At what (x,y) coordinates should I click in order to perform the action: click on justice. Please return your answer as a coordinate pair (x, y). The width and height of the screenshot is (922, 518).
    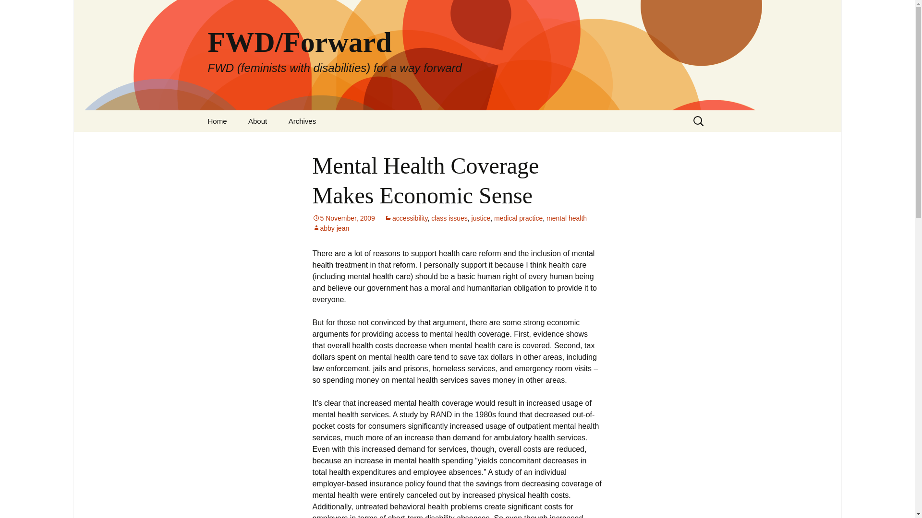
    Looking at the image, I should click on (481, 218).